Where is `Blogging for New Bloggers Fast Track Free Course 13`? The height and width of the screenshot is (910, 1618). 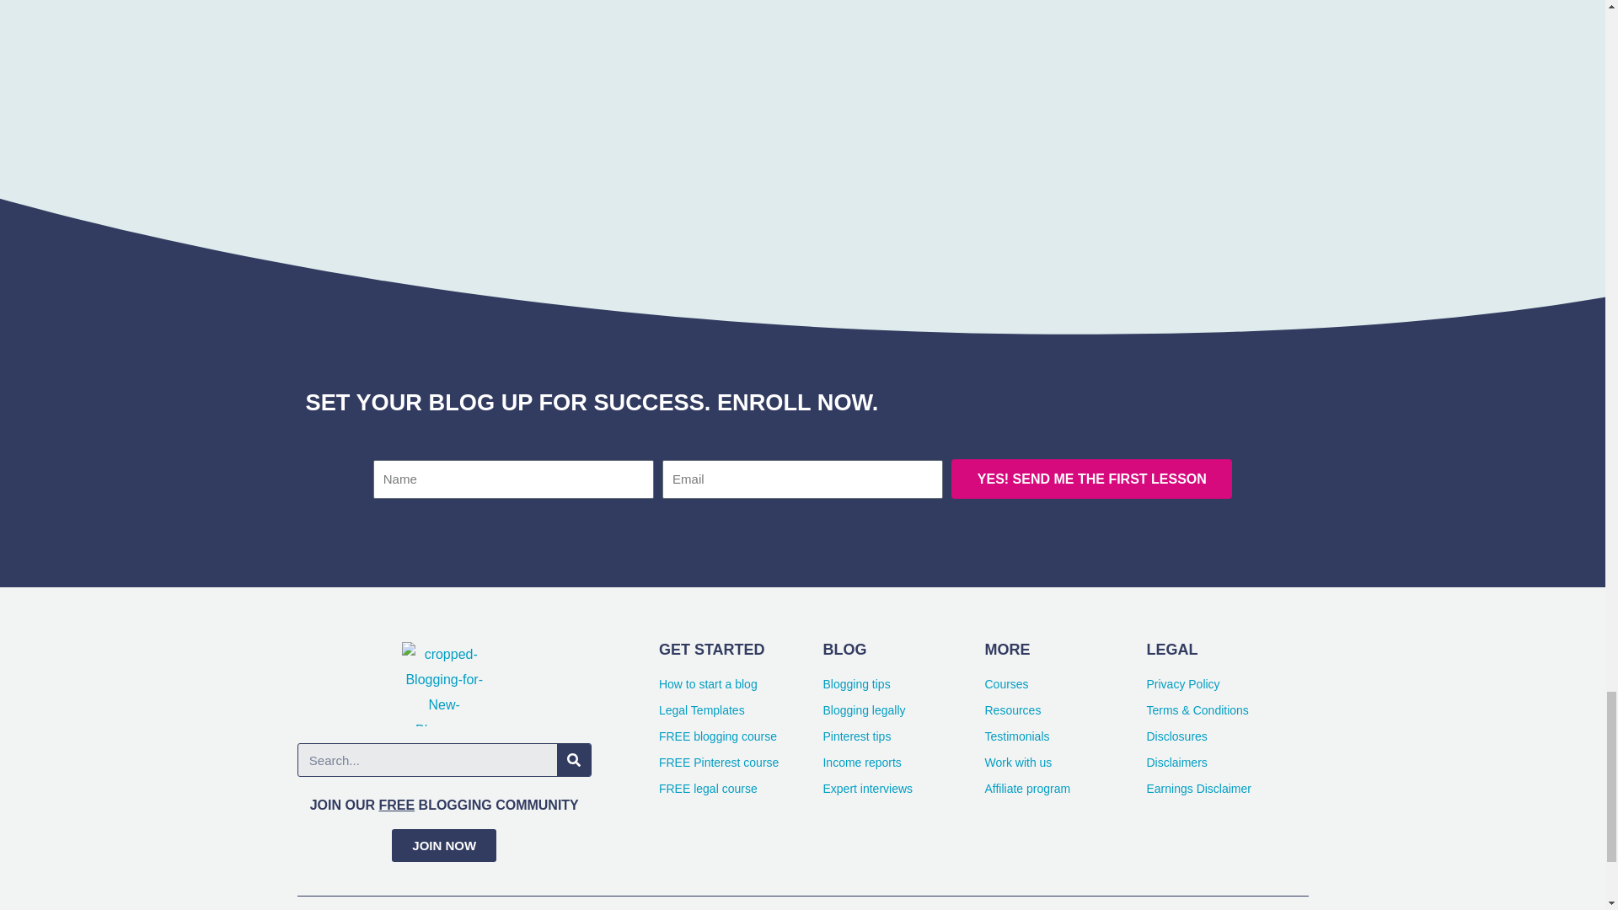
Blogging for New Bloggers Fast Track Free Course 13 is located at coordinates (797, 20).